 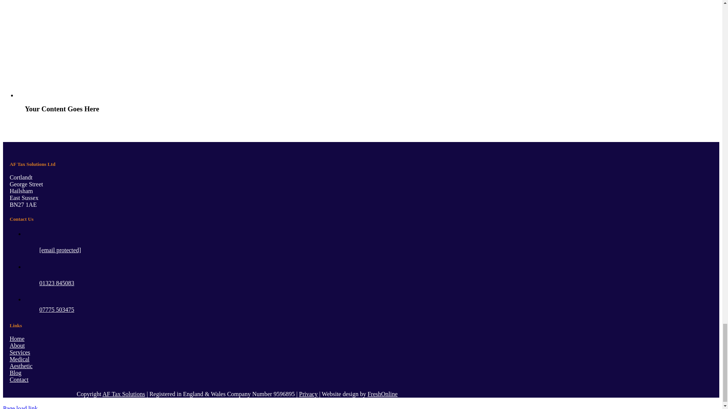 What do you see at coordinates (56, 309) in the screenshot?
I see `07775 503475` at bounding box center [56, 309].